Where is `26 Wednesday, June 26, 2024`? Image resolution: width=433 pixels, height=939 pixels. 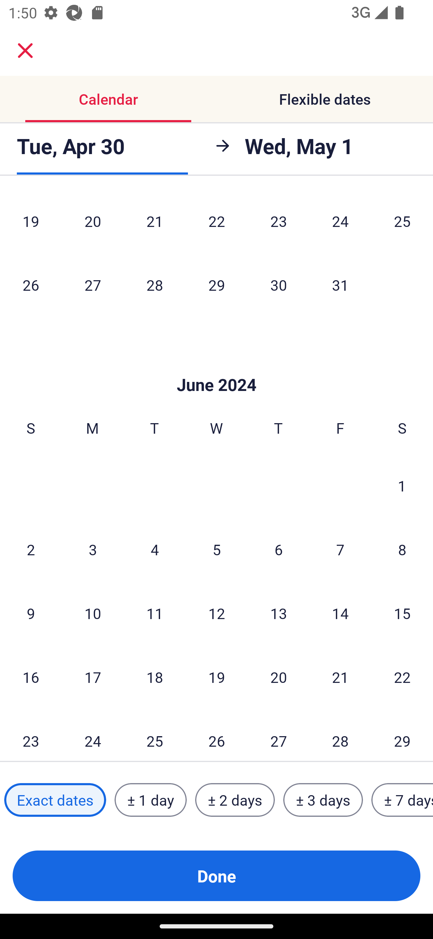
26 Wednesday, June 26, 2024 is located at coordinates (216, 735).